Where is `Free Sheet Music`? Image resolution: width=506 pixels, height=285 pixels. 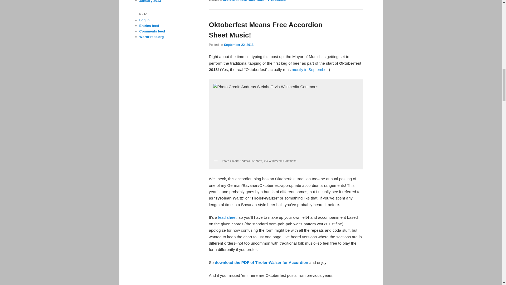 Free Sheet Music is located at coordinates (254, 1).